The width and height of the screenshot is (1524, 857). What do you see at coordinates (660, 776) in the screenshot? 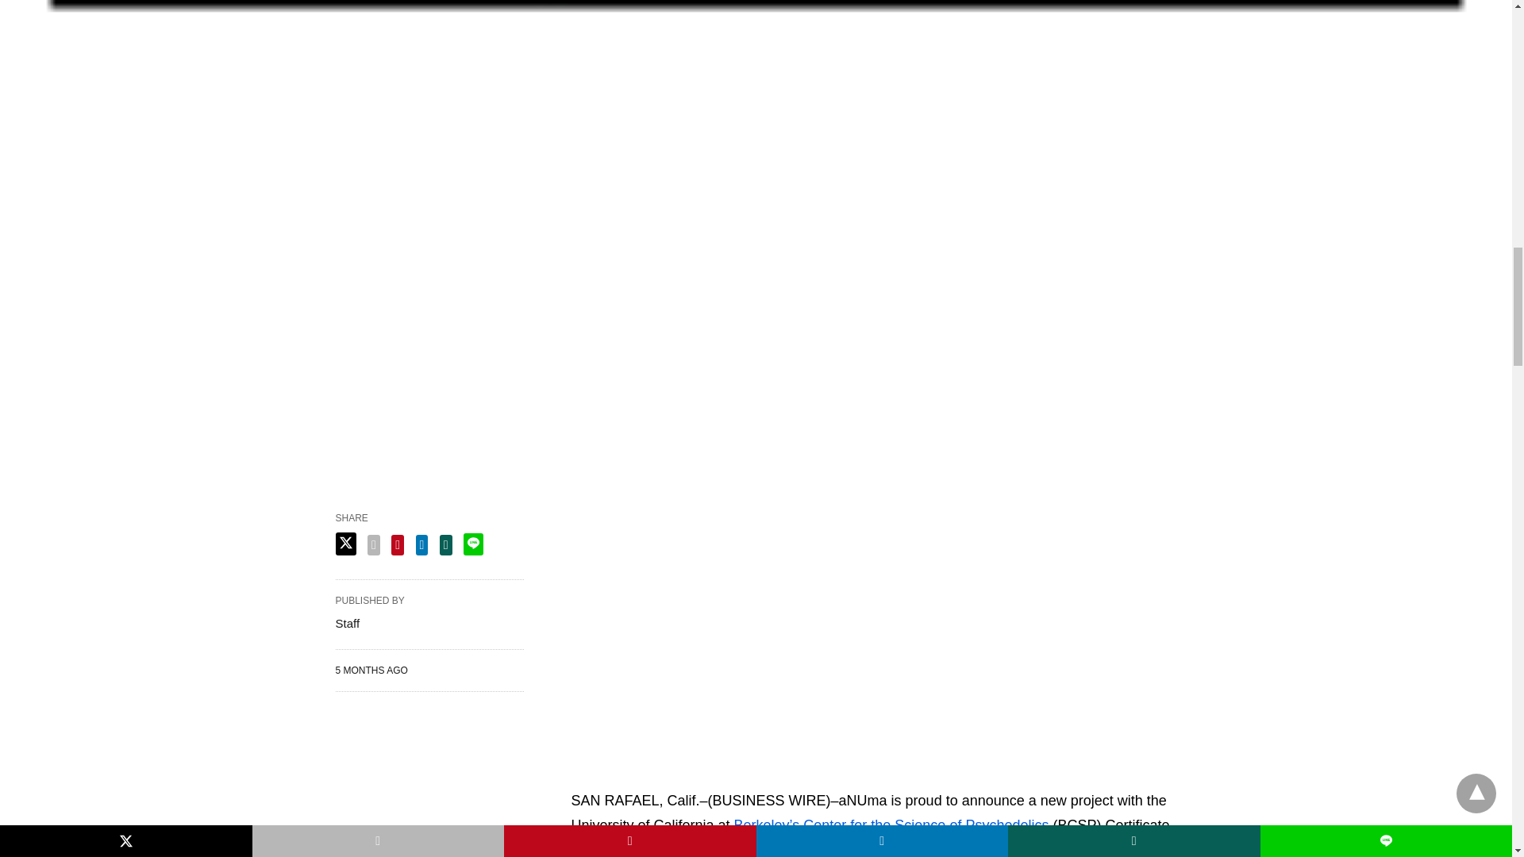
I see `WhatsApp` at bounding box center [660, 776].